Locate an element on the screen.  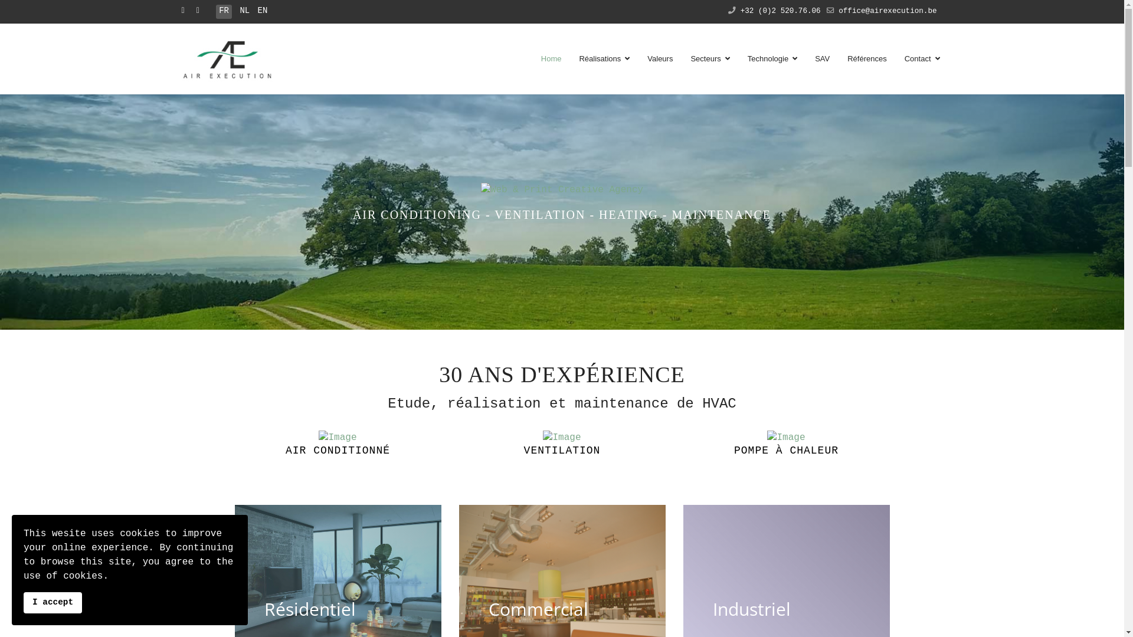
FR is located at coordinates (224, 11).